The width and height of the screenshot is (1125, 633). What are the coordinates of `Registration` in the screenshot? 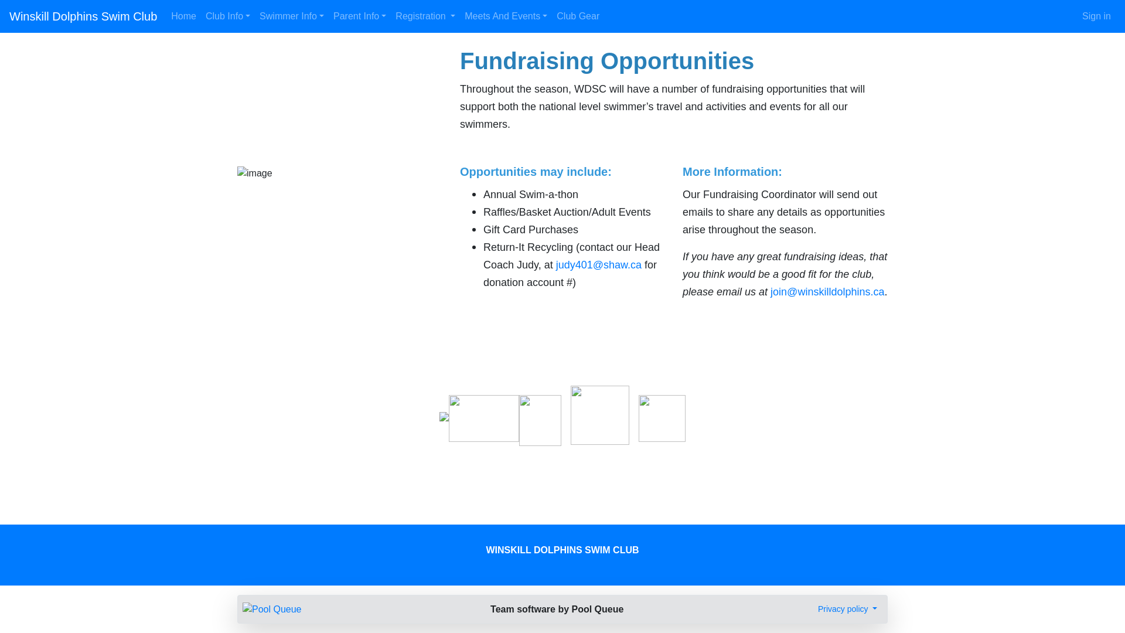 It's located at (425, 16).